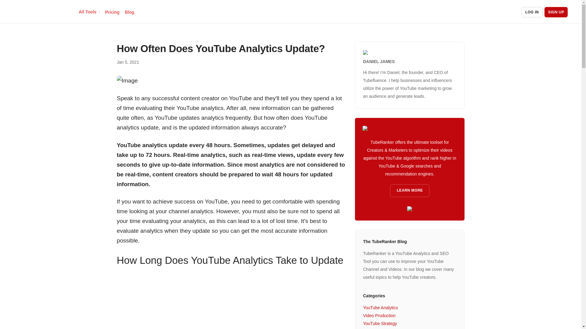 The height and width of the screenshot is (329, 586). I want to click on Video Production, so click(379, 316).